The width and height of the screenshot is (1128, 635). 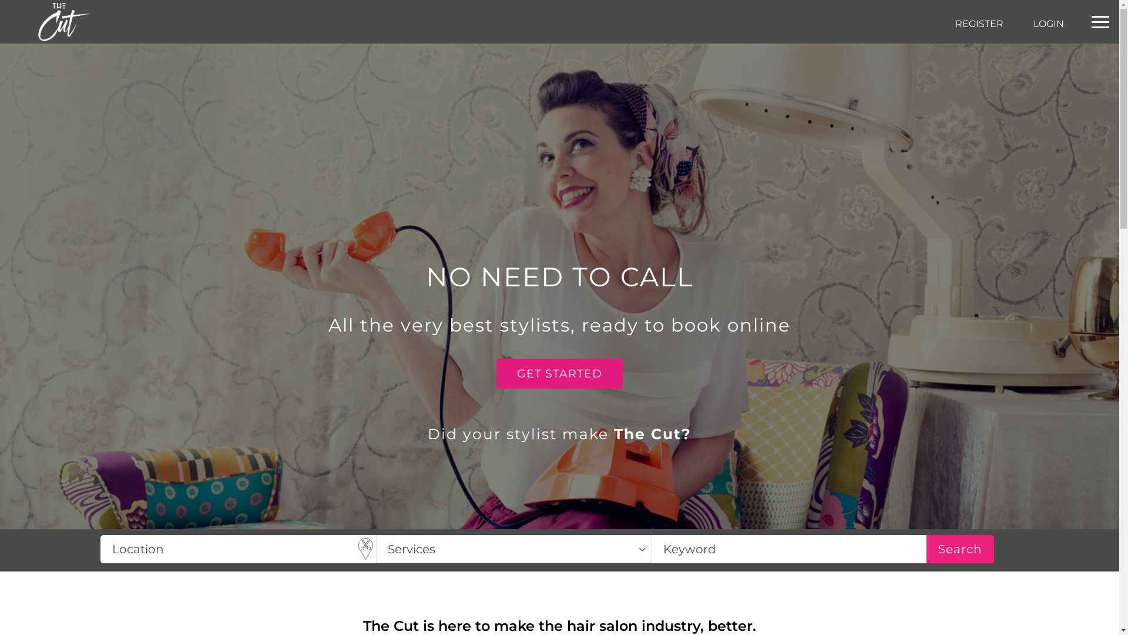 I want to click on Search, so click(x=960, y=549).